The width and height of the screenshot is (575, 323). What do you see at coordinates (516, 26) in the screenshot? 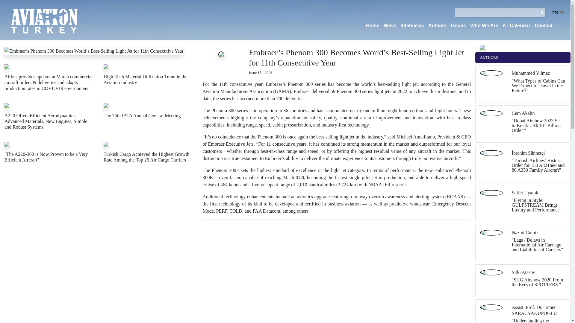
I see `AT Calendar` at bounding box center [516, 26].